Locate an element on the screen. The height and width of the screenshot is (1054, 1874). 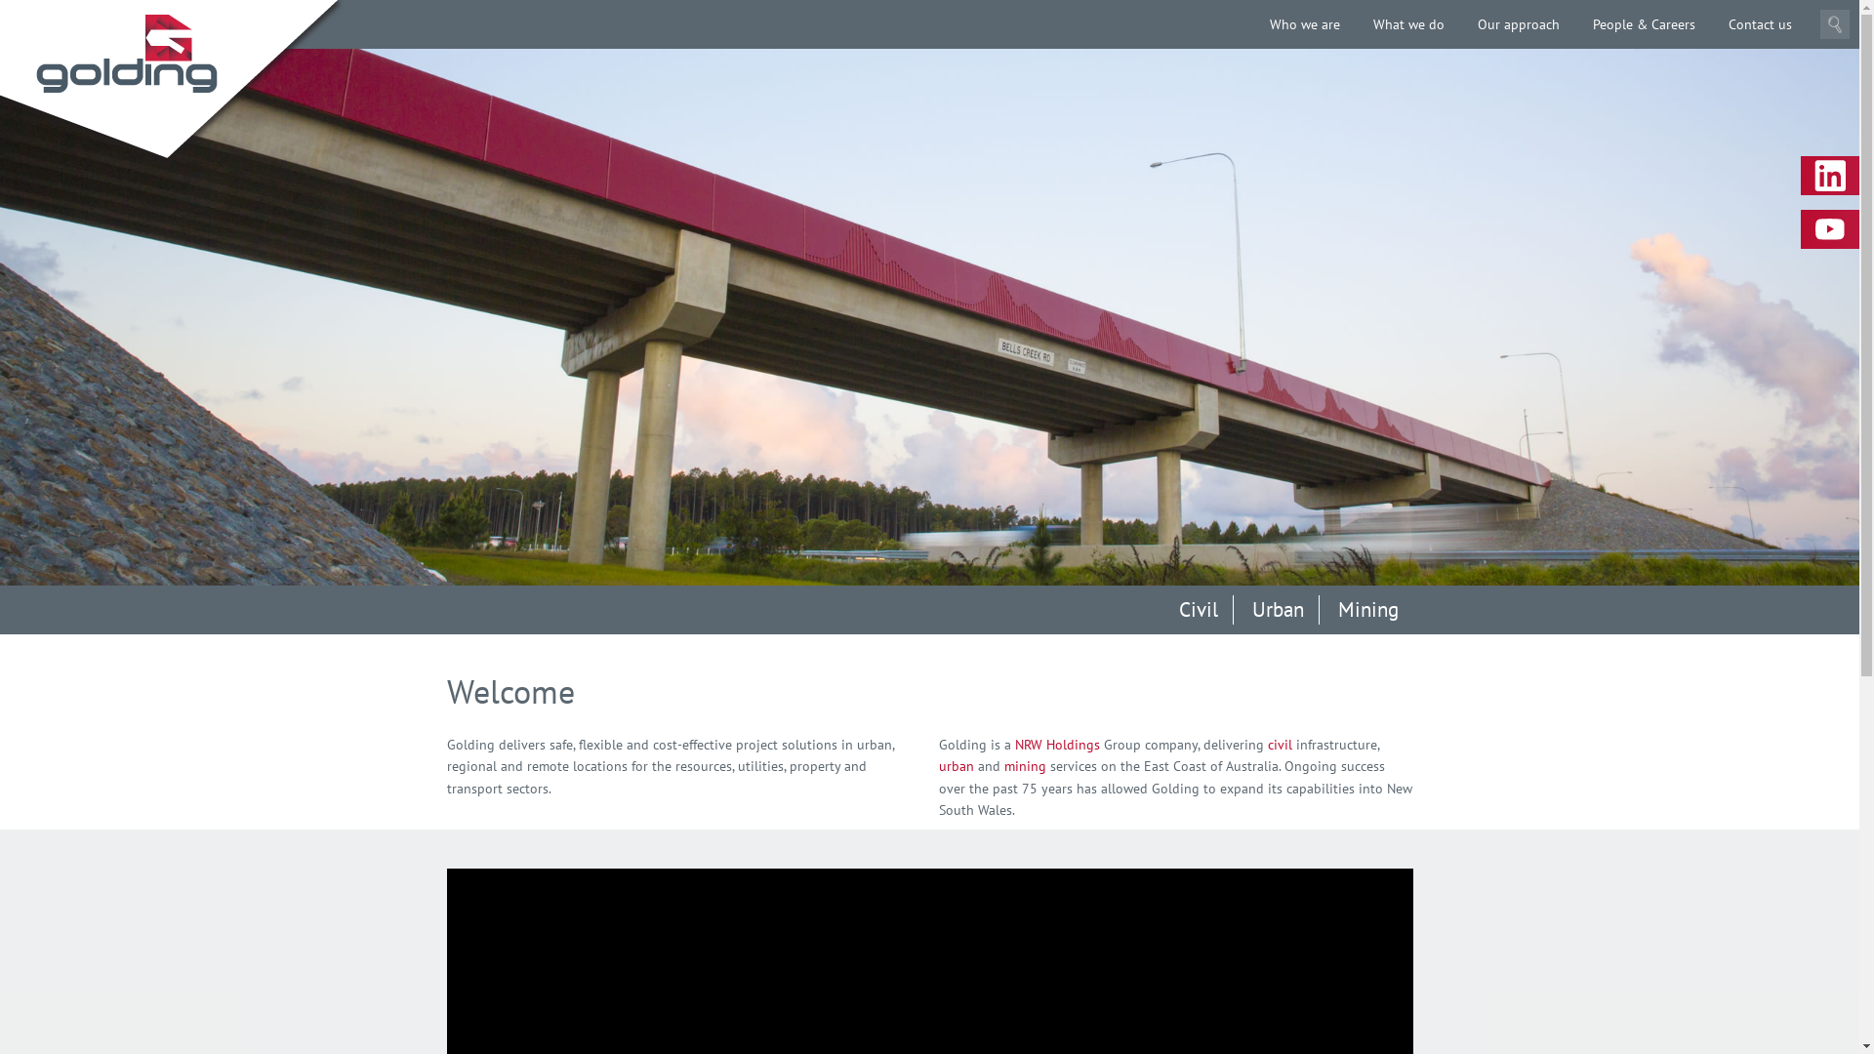
Contact us is located at coordinates (1761, 24).